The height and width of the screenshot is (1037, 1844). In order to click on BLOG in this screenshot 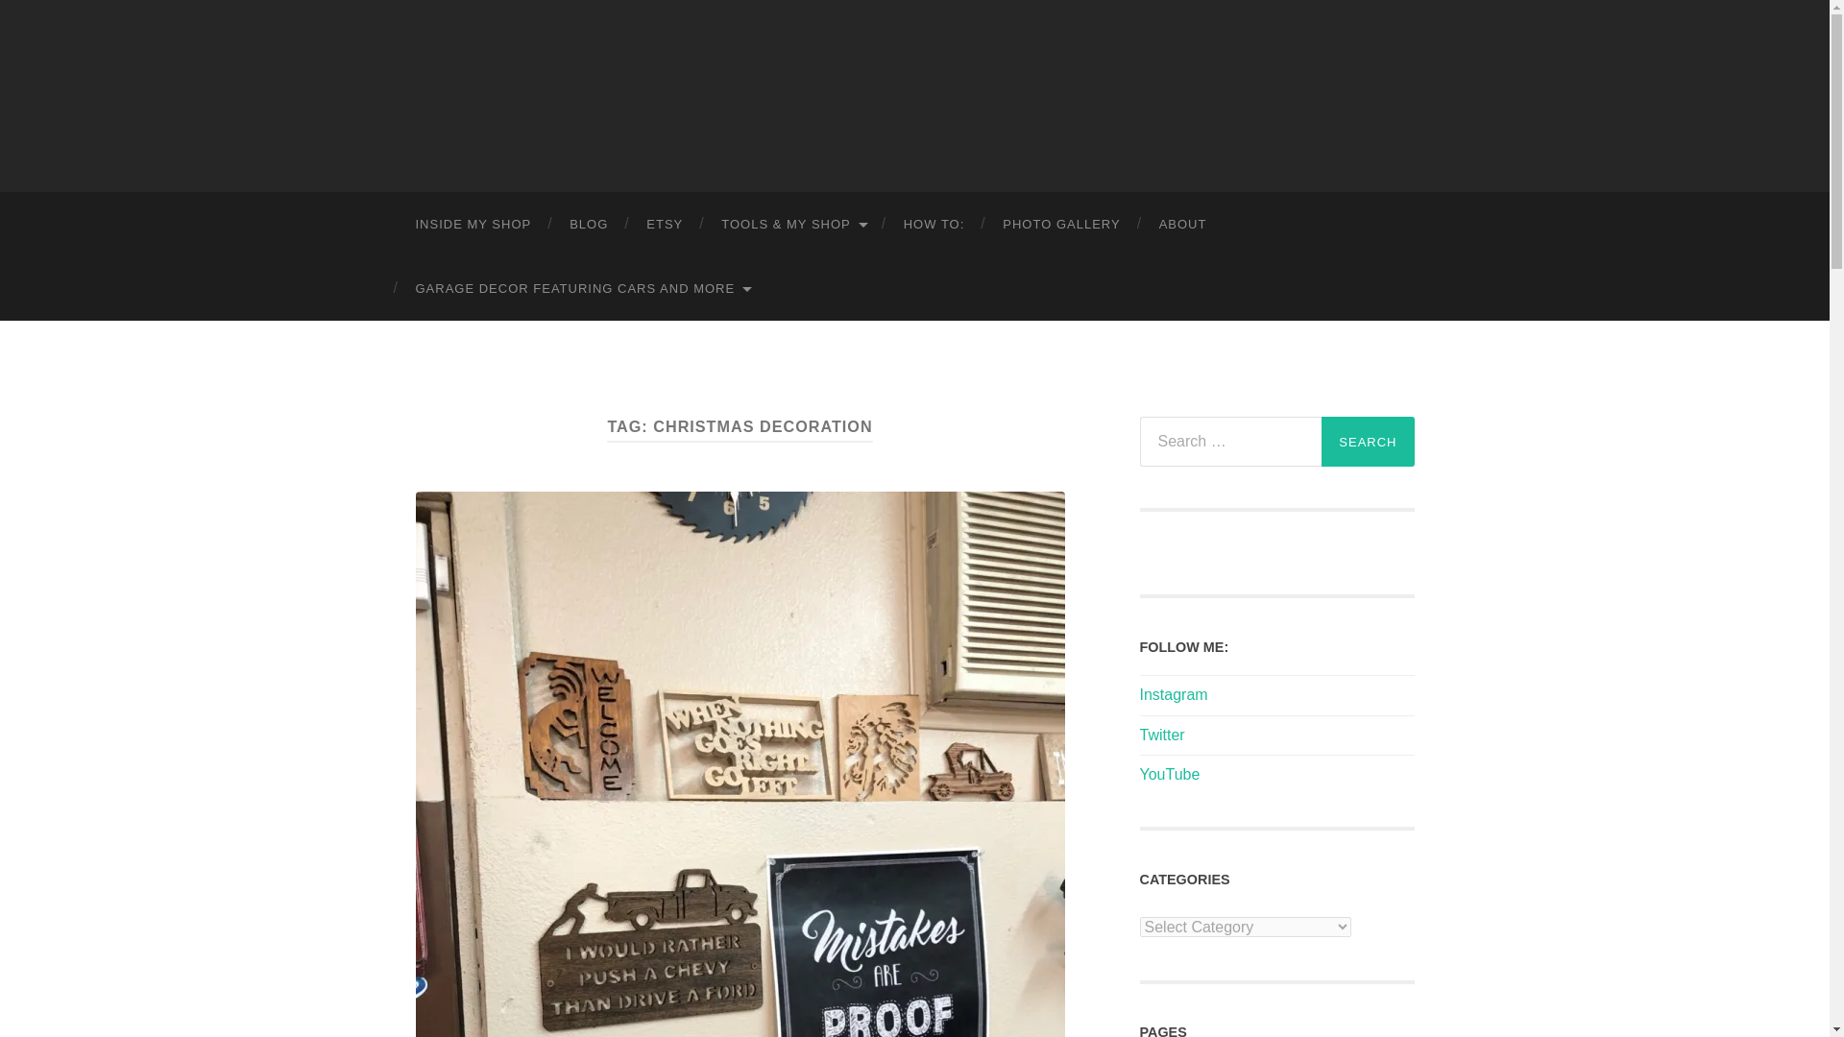, I will do `click(588, 223)`.